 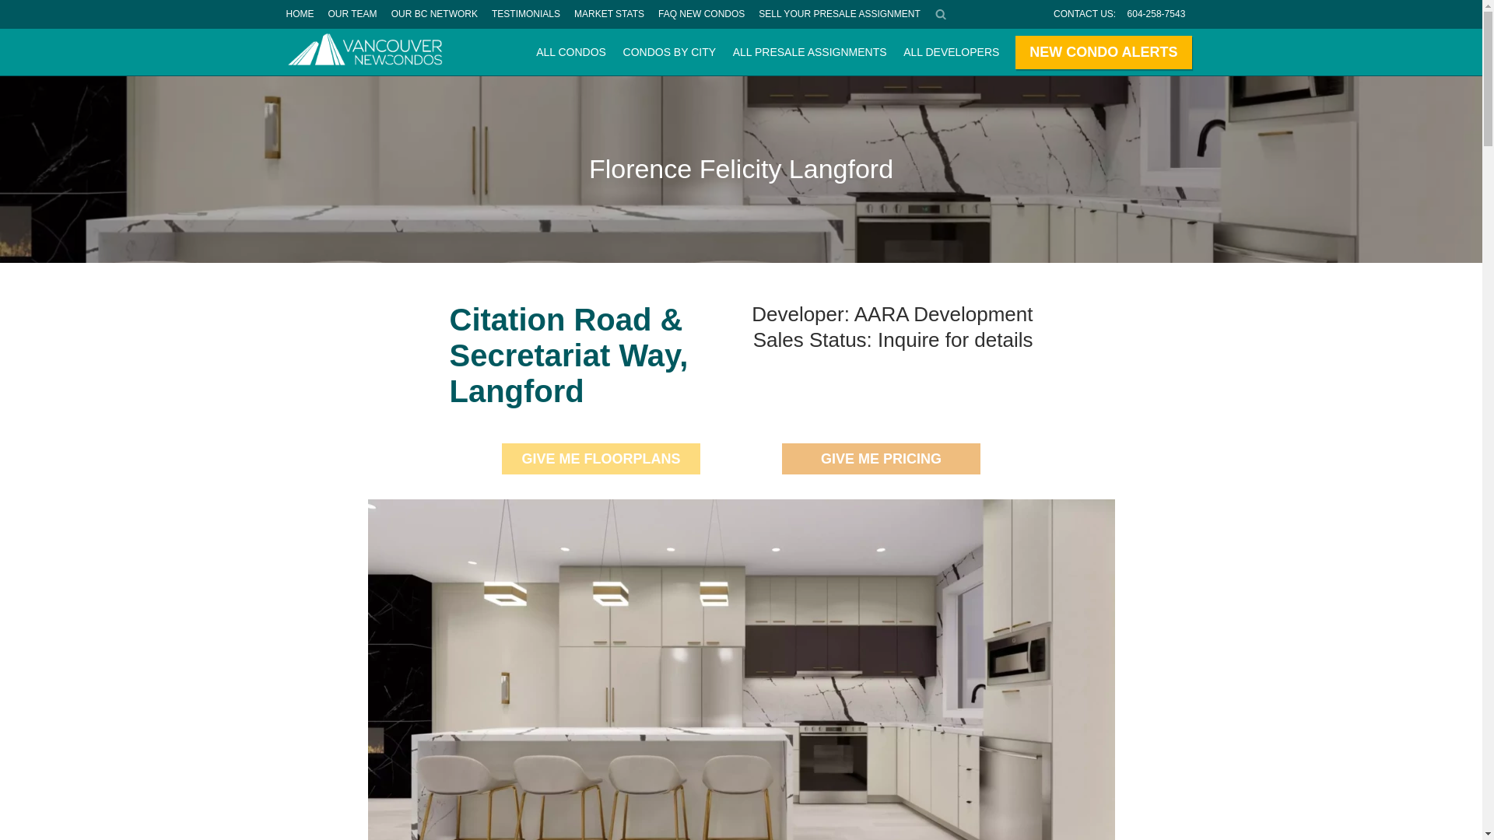 What do you see at coordinates (609, 14) in the screenshot?
I see `MARKET STATS` at bounding box center [609, 14].